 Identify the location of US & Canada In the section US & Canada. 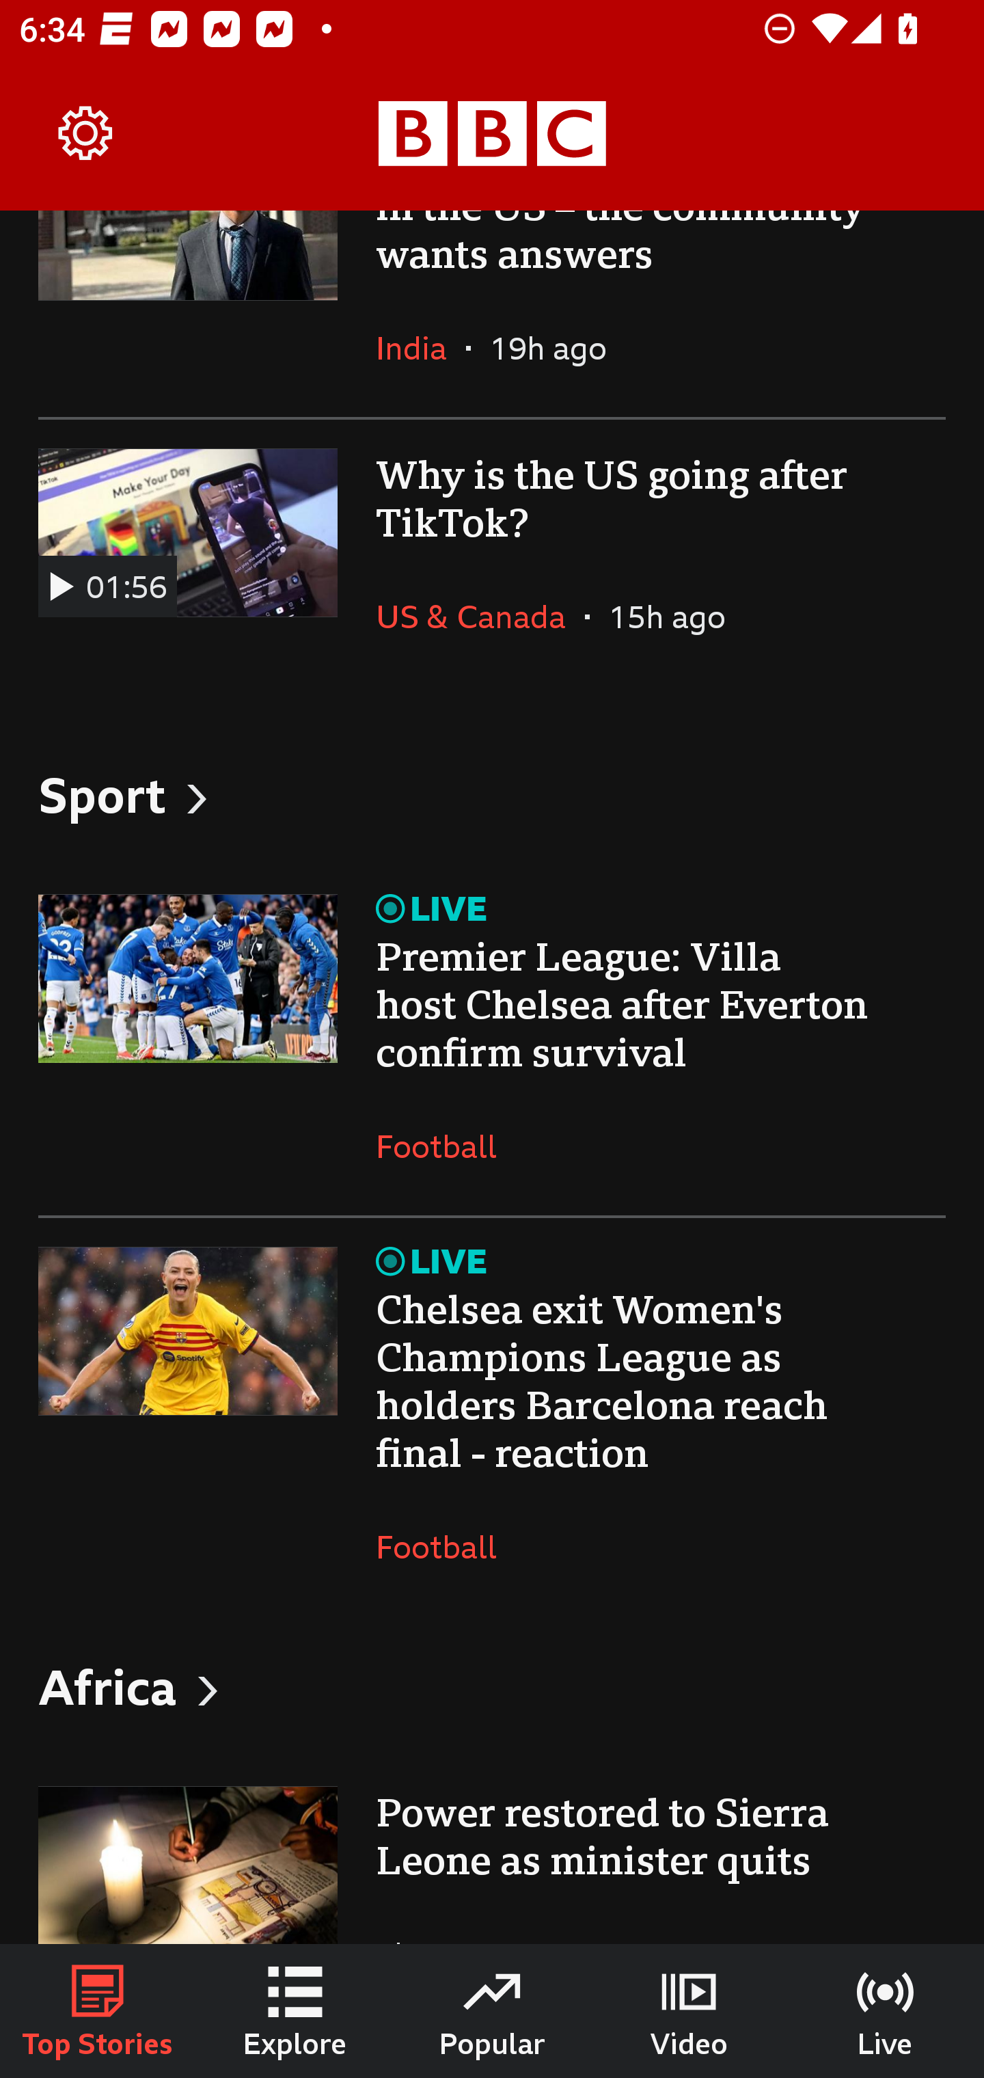
(480, 616).